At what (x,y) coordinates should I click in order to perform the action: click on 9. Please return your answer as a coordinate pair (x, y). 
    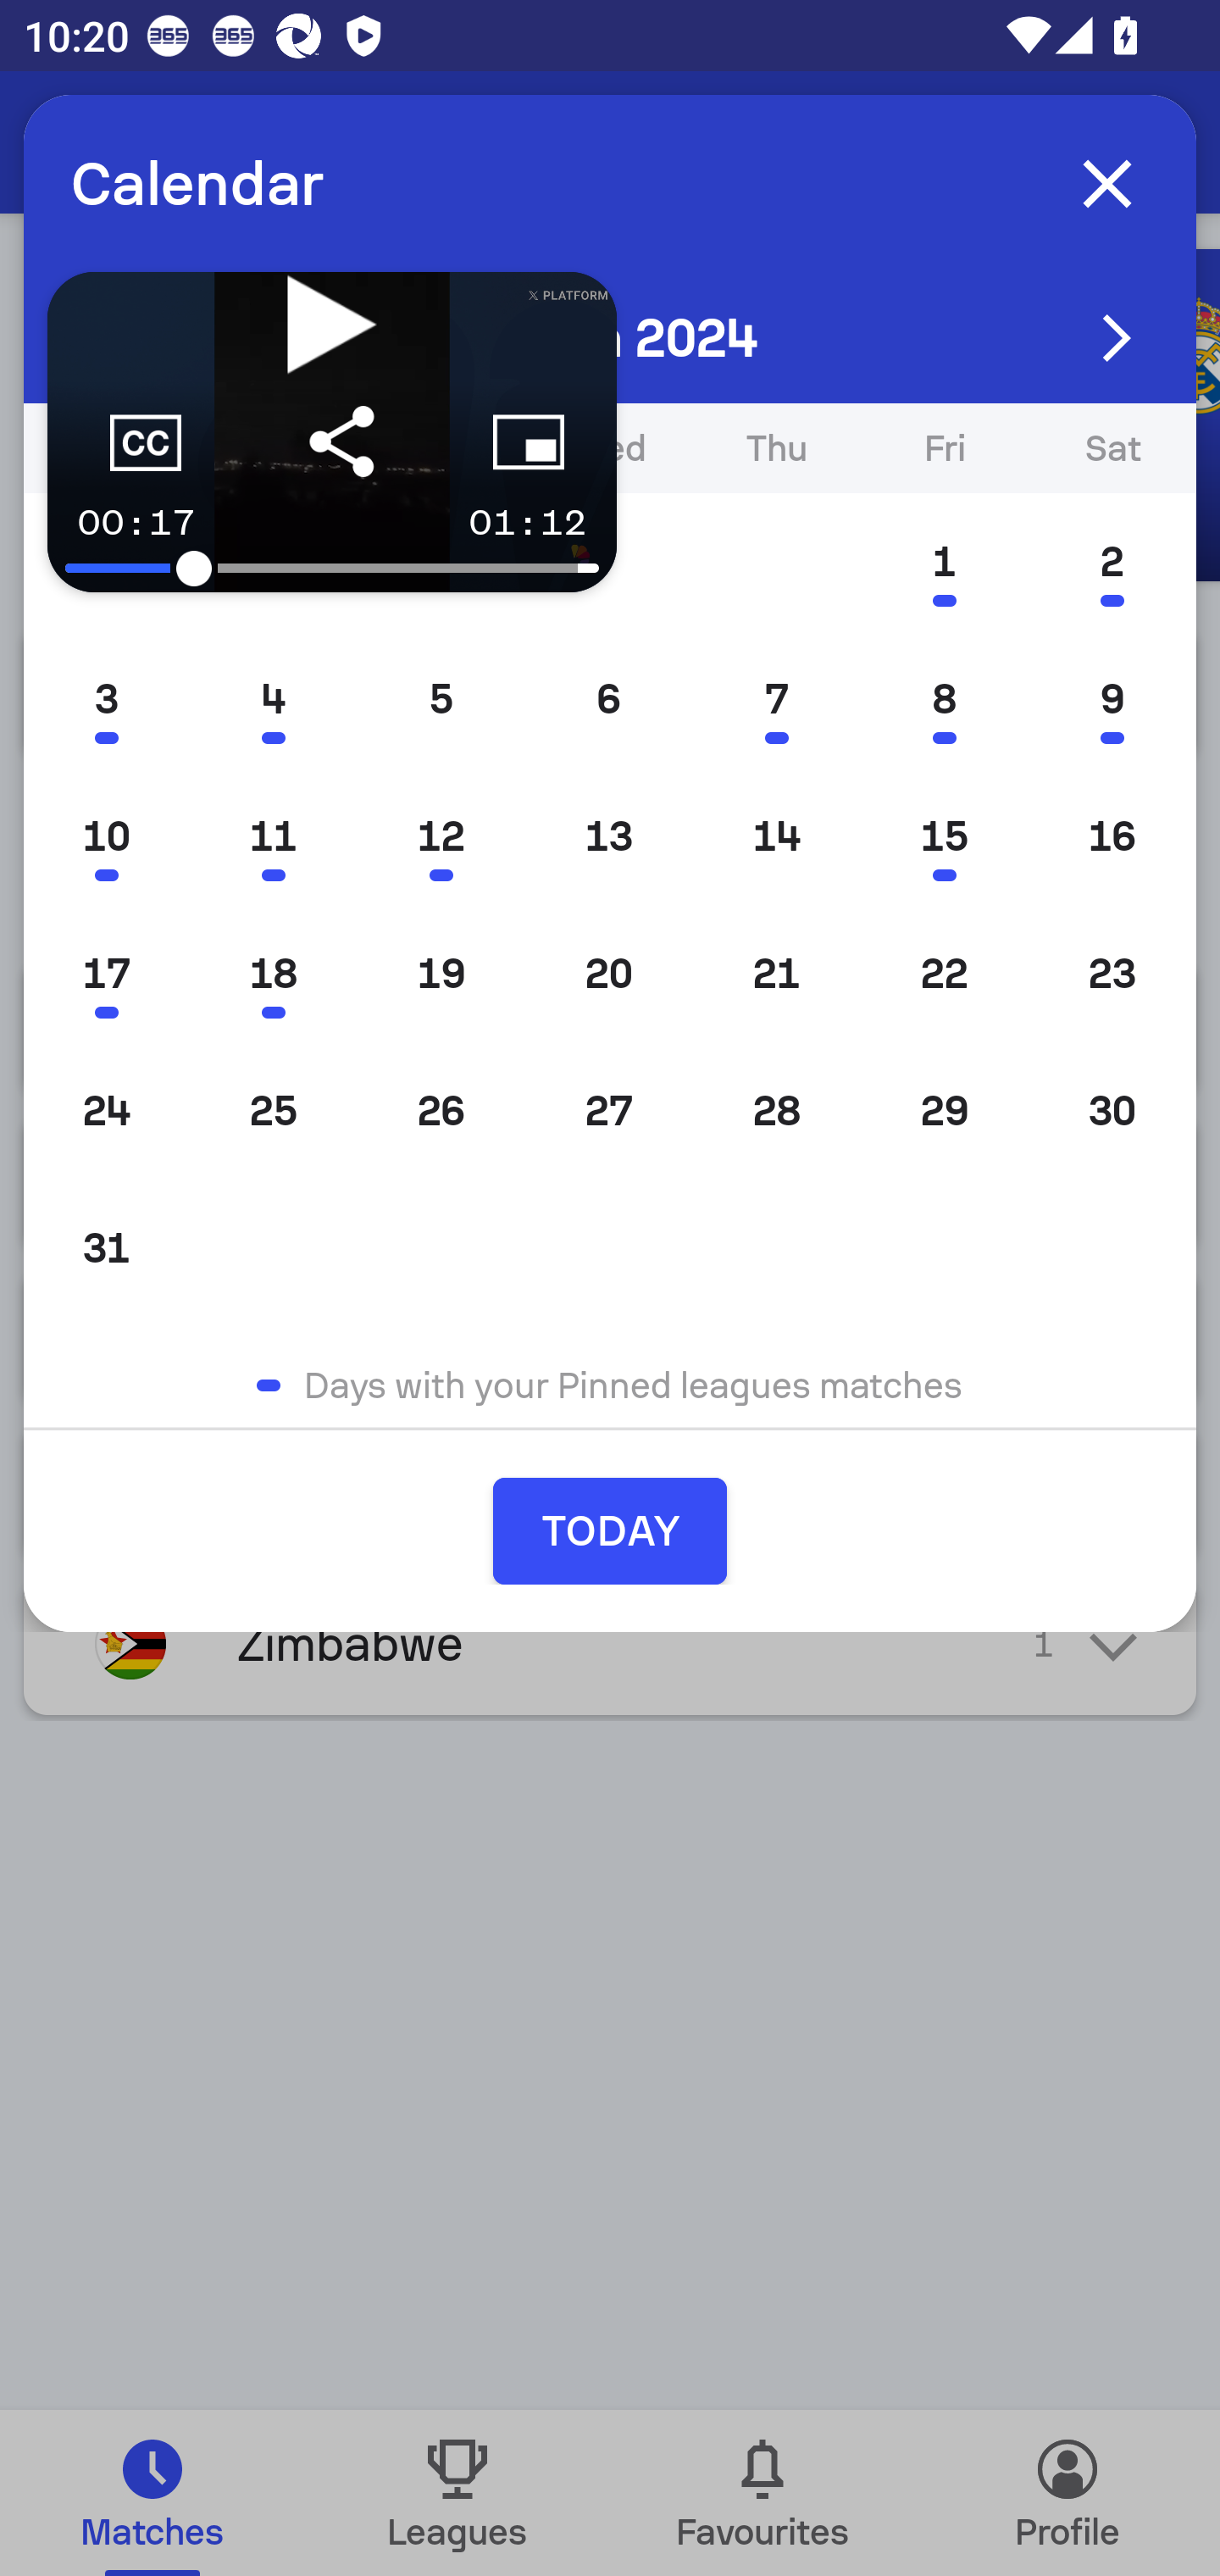
    Looking at the image, I should click on (1112, 698).